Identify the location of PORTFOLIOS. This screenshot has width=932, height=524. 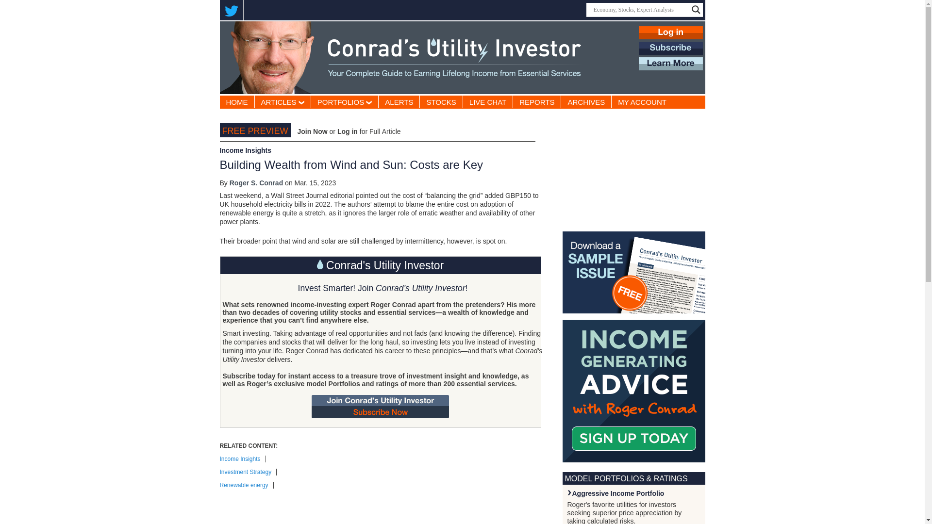
(345, 101).